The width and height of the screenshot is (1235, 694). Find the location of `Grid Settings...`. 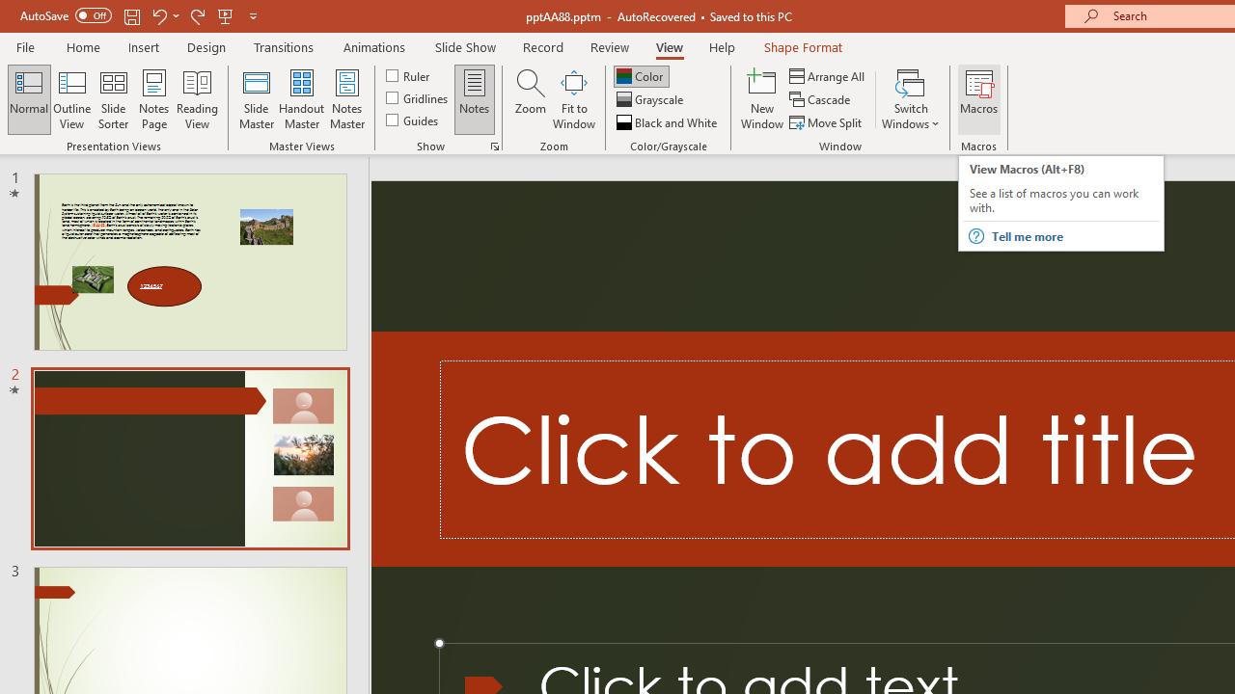

Grid Settings... is located at coordinates (494, 147).